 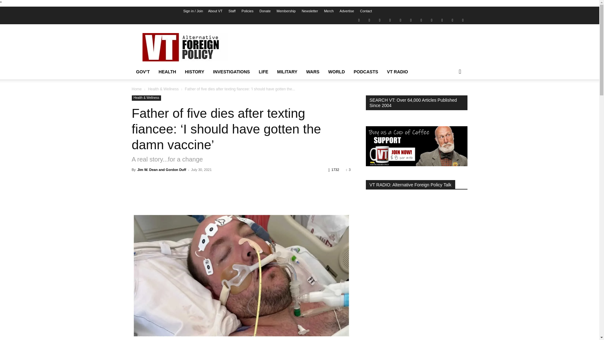 What do you see at coordinates (359, 20) in the screenshot?
I see `Blogger` at bounding box center [359, 20].